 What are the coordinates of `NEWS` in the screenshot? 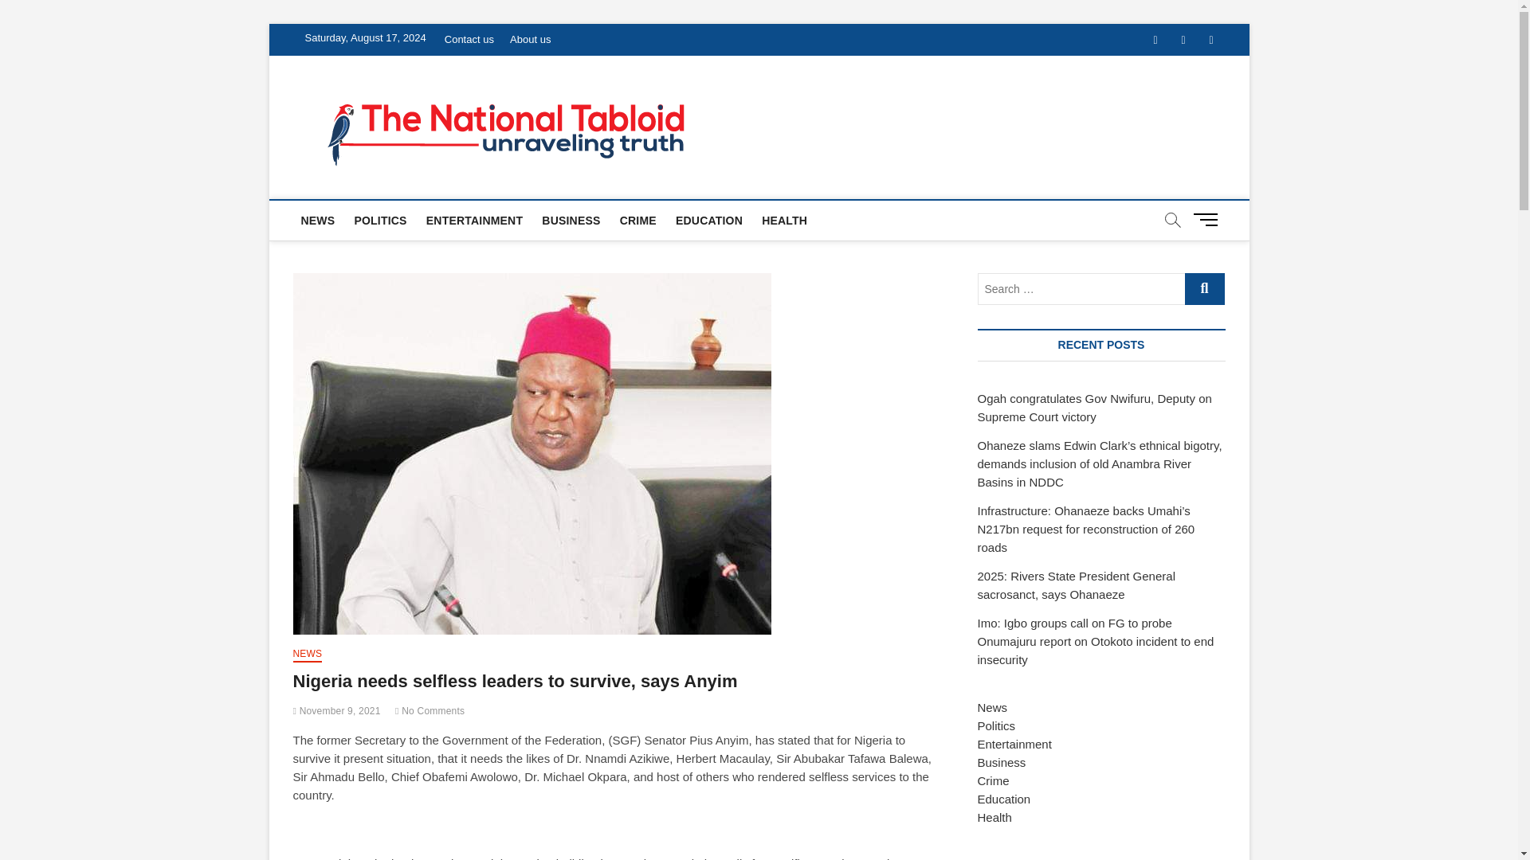 It's located at (318, 220).